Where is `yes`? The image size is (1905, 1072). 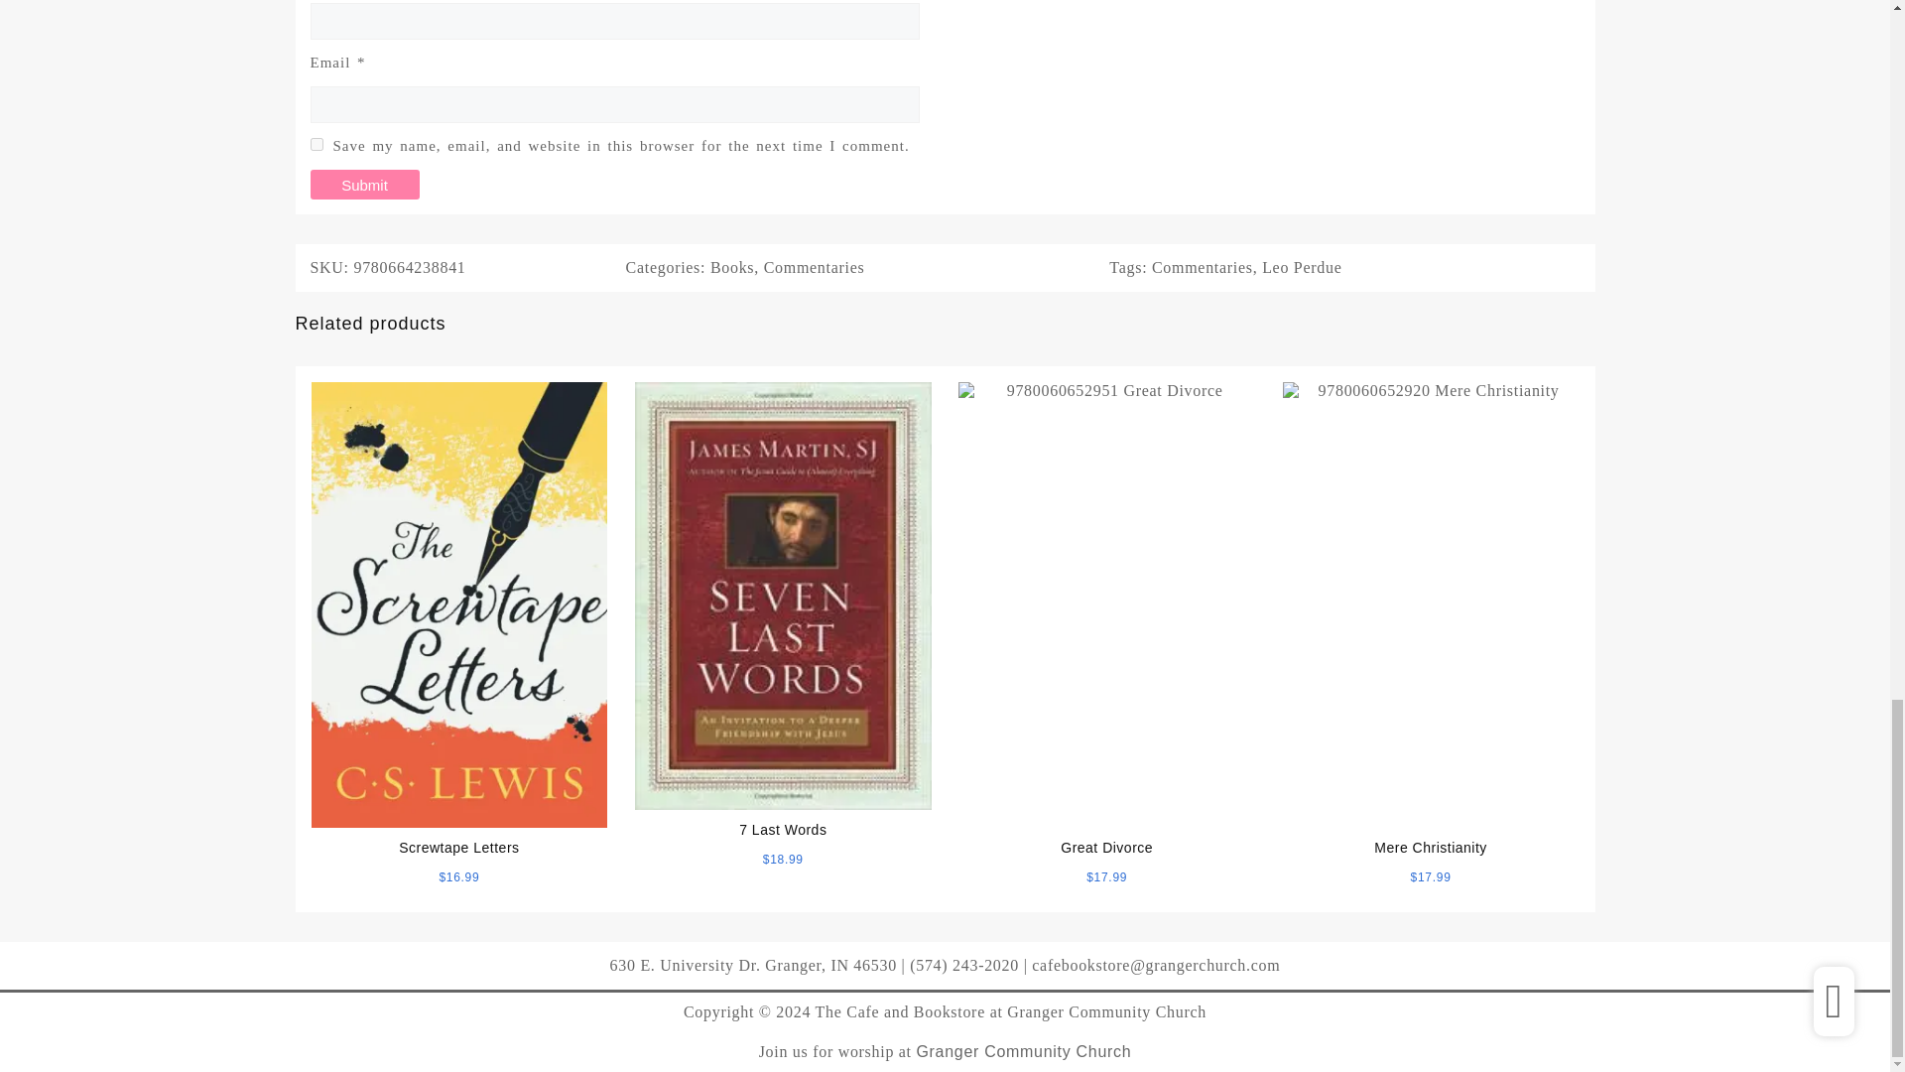 yes is located at coordinates (316, 145).